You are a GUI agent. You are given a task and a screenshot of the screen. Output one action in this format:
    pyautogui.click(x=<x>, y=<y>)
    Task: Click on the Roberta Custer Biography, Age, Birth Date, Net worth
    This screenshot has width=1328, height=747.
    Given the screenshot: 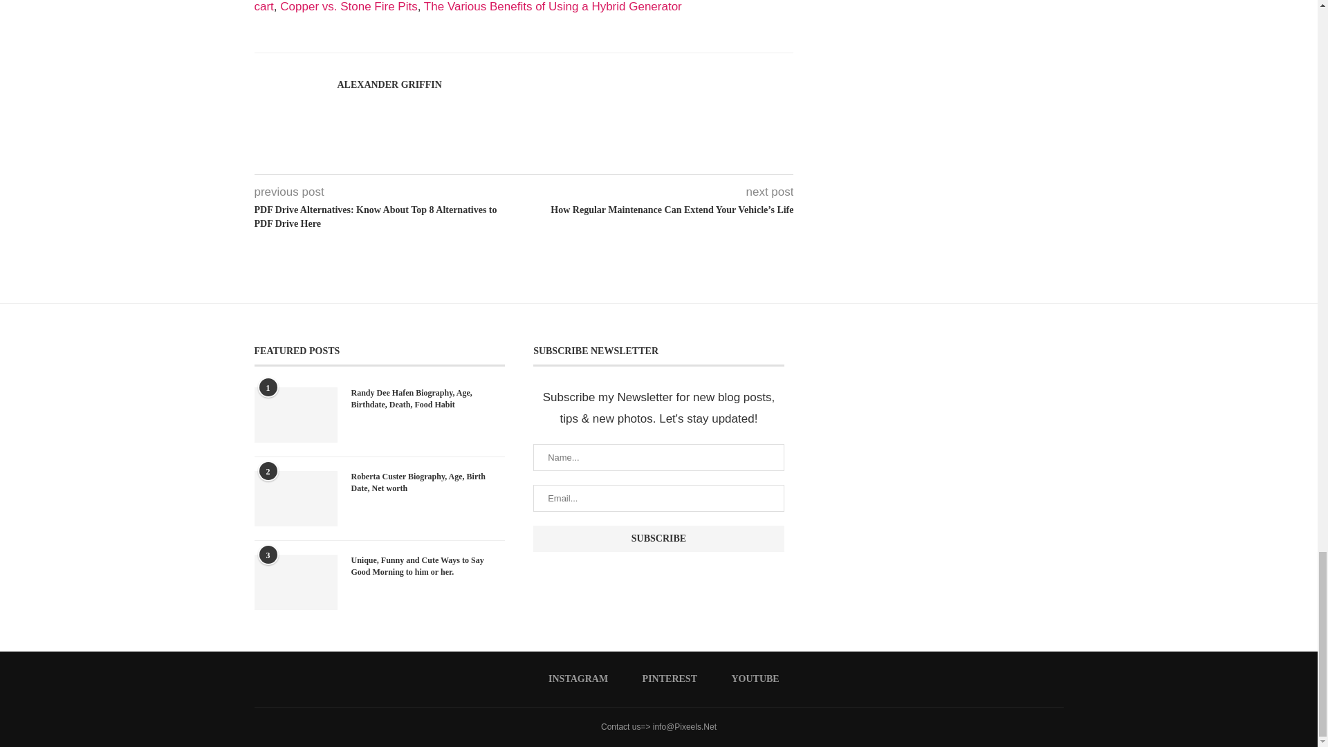 What is the action you would take?
    pyautogui.click(x=296, y=499)
    